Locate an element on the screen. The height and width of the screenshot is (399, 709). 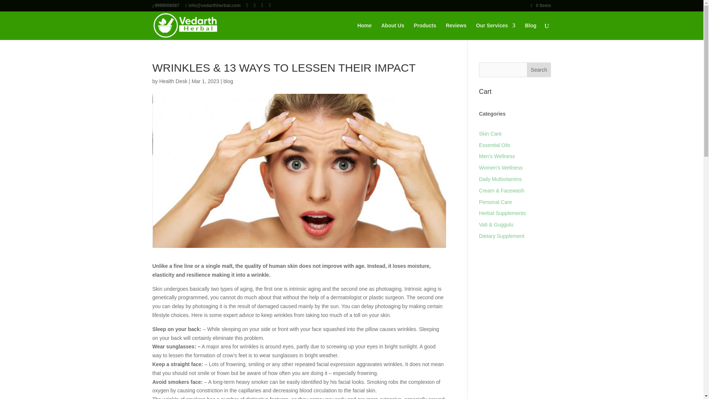
Personal Care is located at coordinates (496, 202).